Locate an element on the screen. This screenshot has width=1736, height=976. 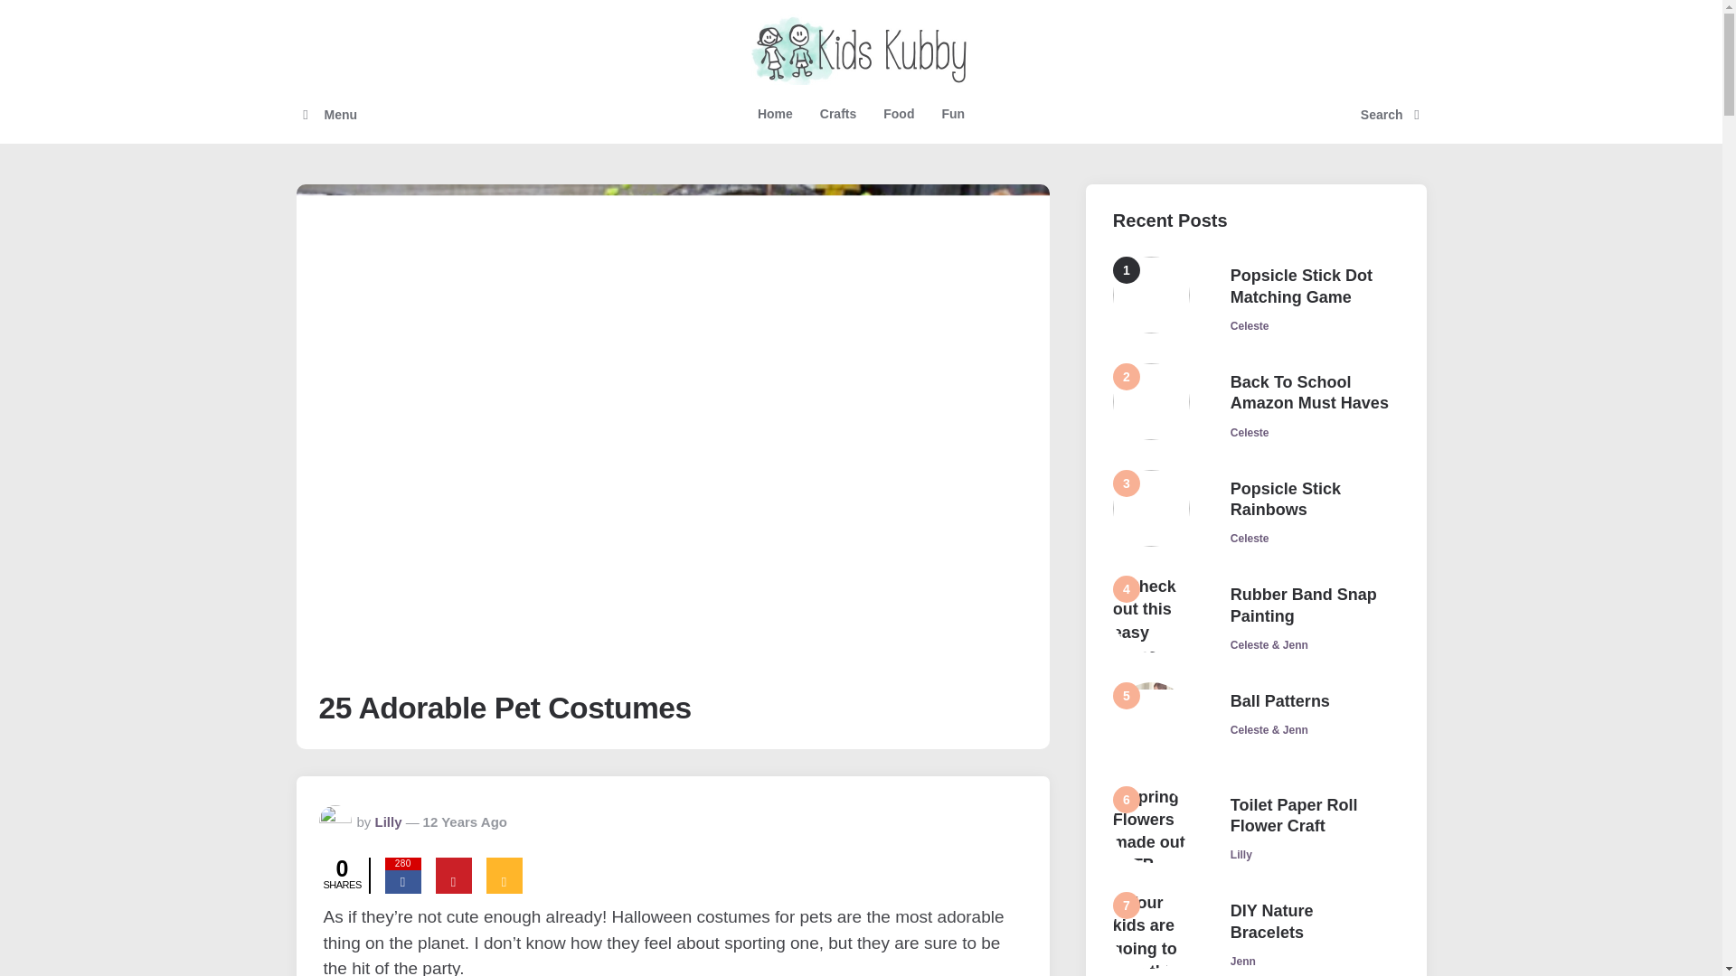
Lilly is located at coordinates (389, 821).